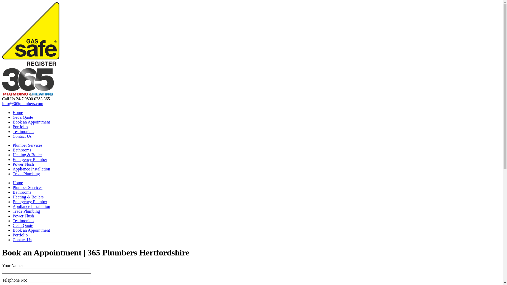 This screenshot has height=285, width=507. I want to click on Trade Plumbing, so click(26, 211).